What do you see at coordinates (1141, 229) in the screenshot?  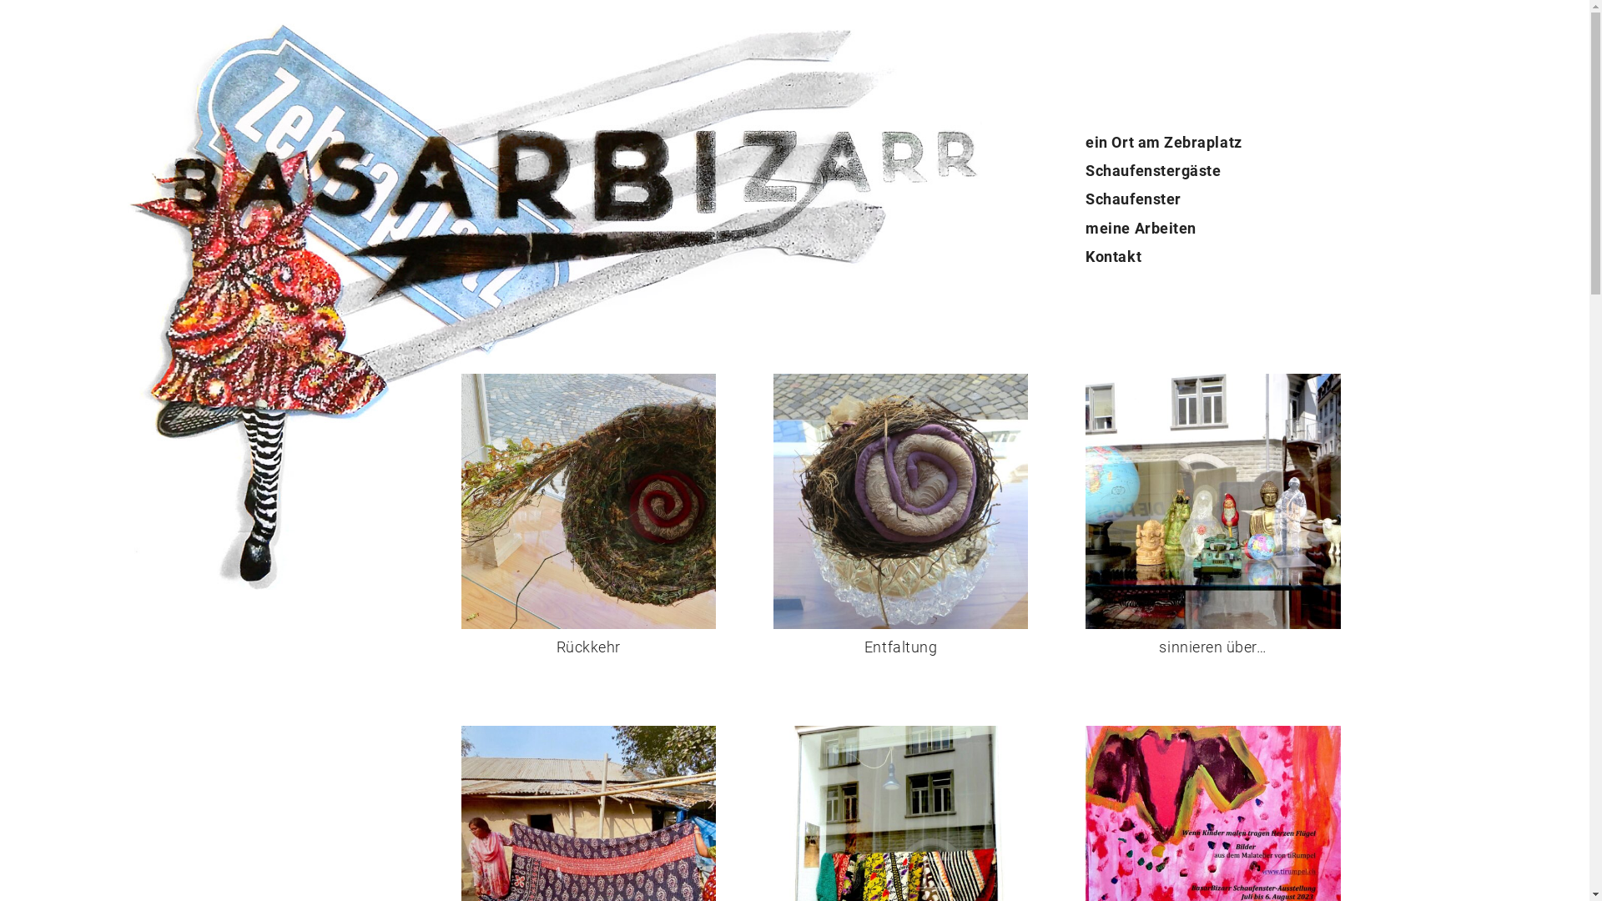 I see `meine Arbeiten` at bounding box center [1141, 229].